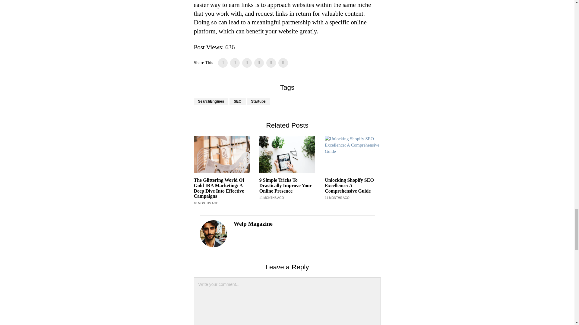  Describe the element at coordinates (206, 203) in the screenshot. I see `12 Oct, 2023 11:18:15` at that location.